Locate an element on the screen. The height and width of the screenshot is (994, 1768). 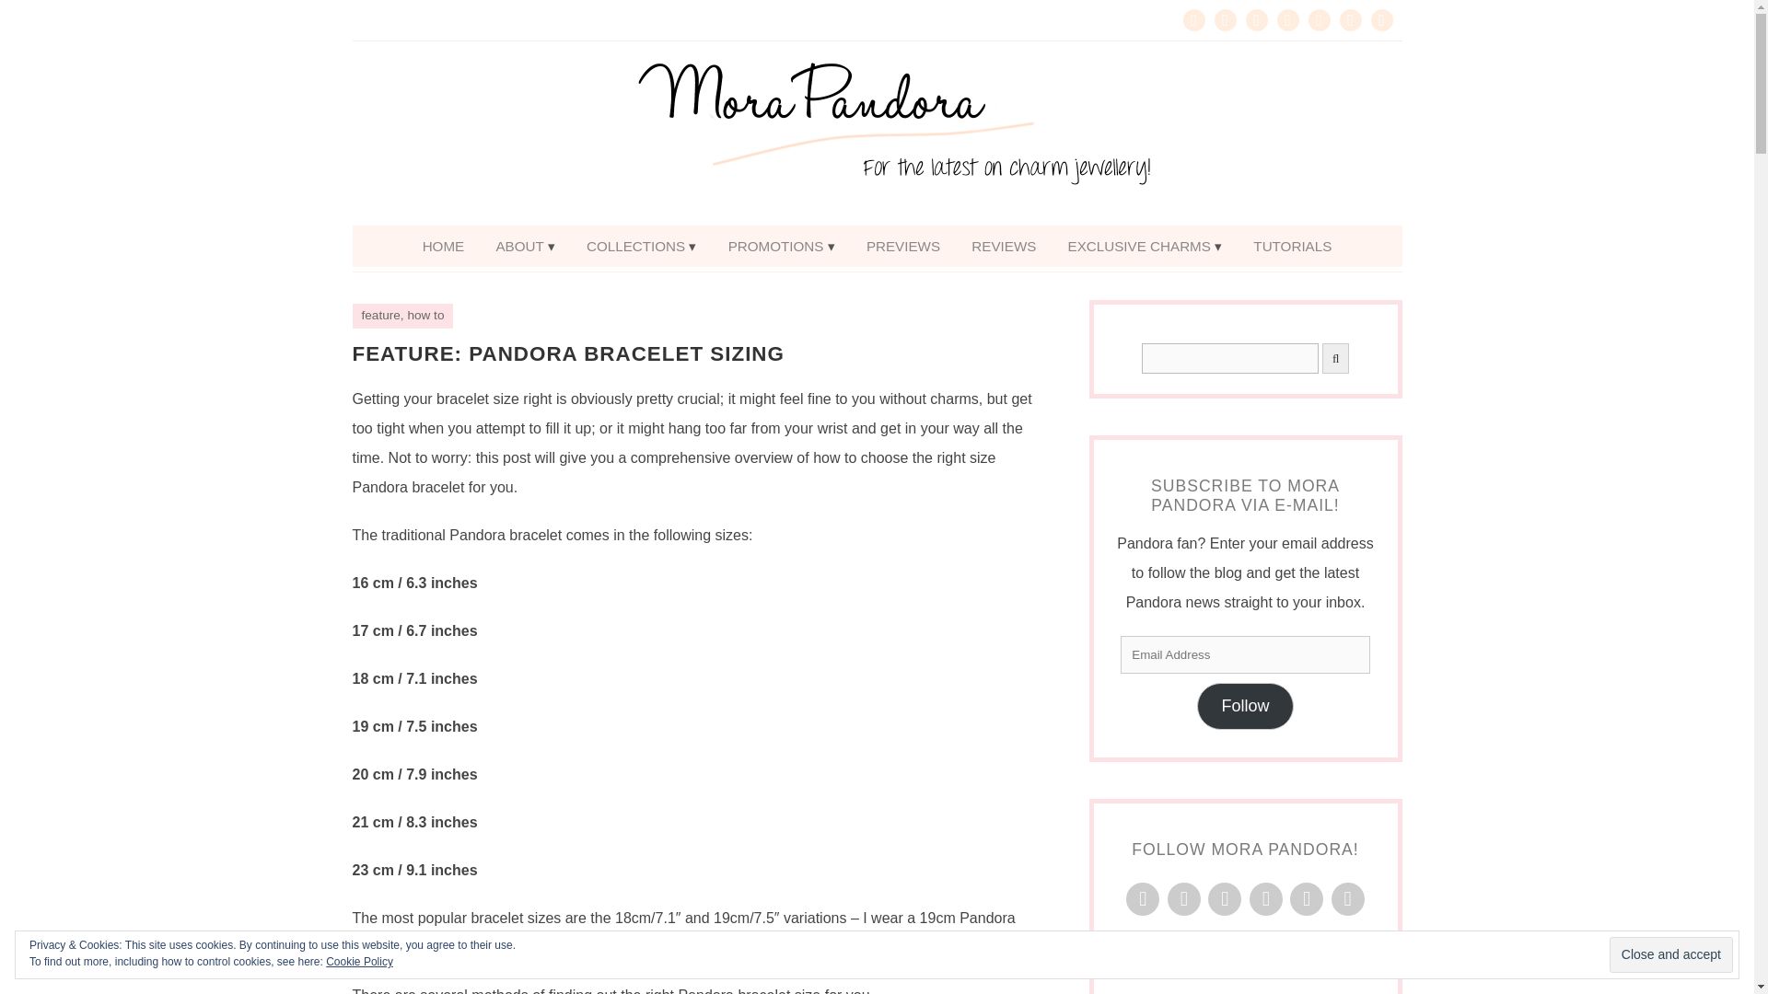
COLLECTIONS is located at coordinates (641, 247).